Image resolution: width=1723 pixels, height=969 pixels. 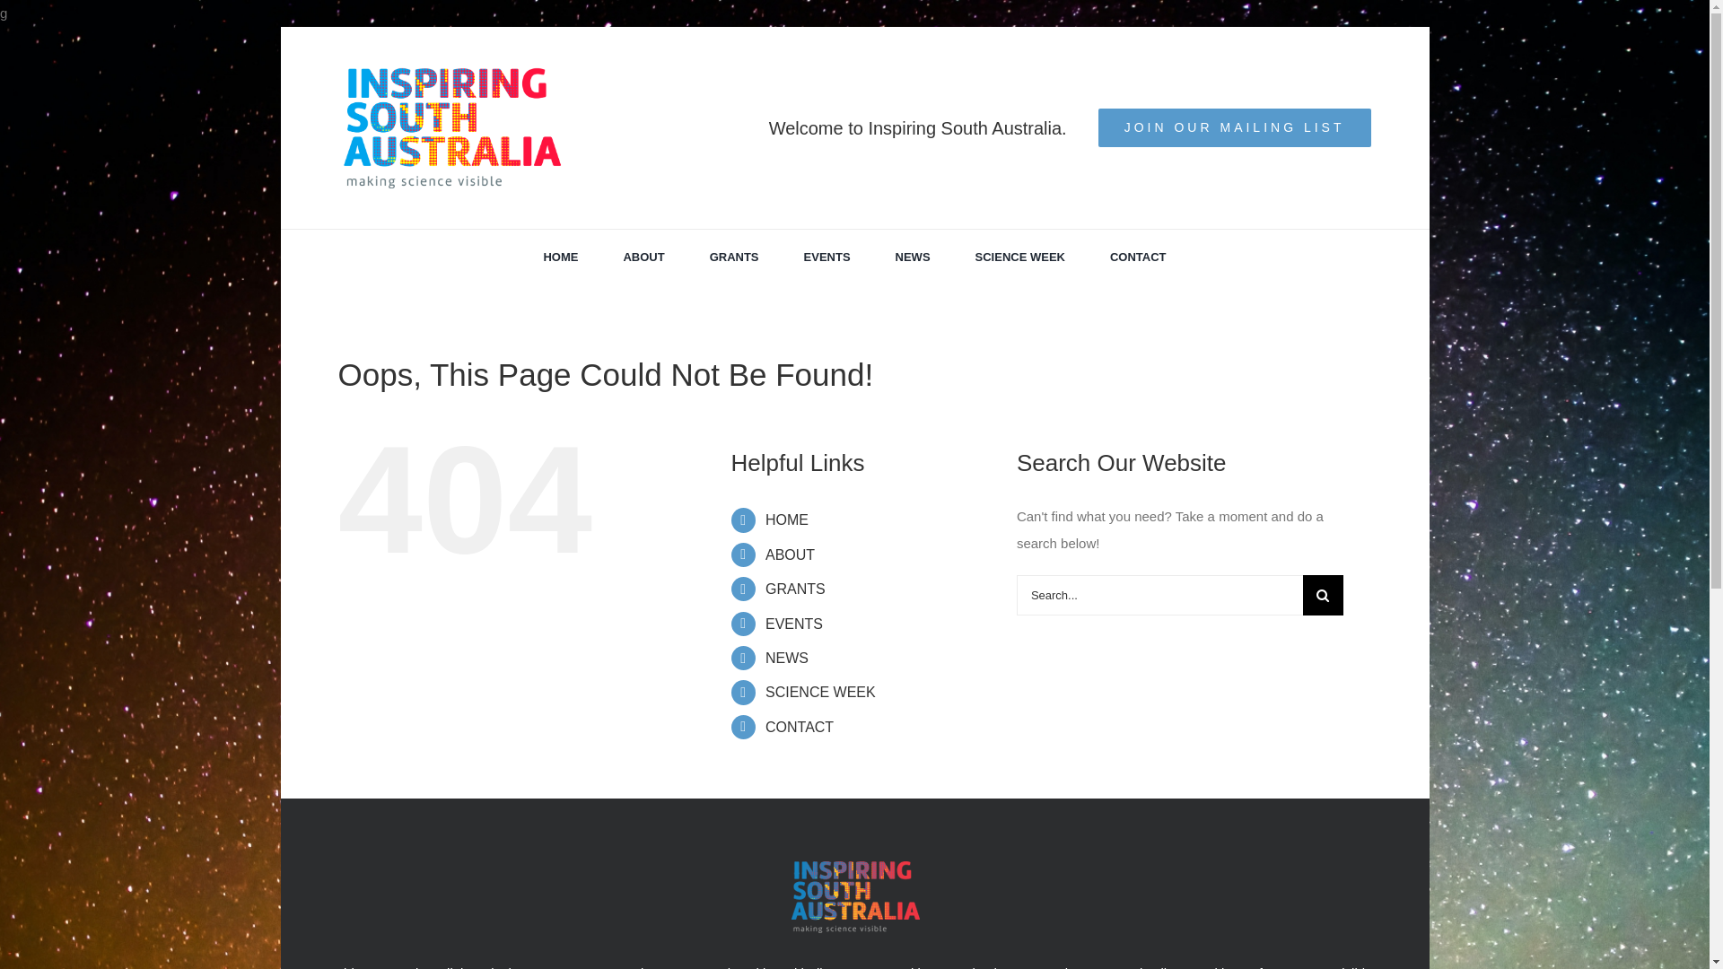 What do you see at coordinates (914, 258) in the screenshot?
I see `NEWS` at bounding box center [914, 258].